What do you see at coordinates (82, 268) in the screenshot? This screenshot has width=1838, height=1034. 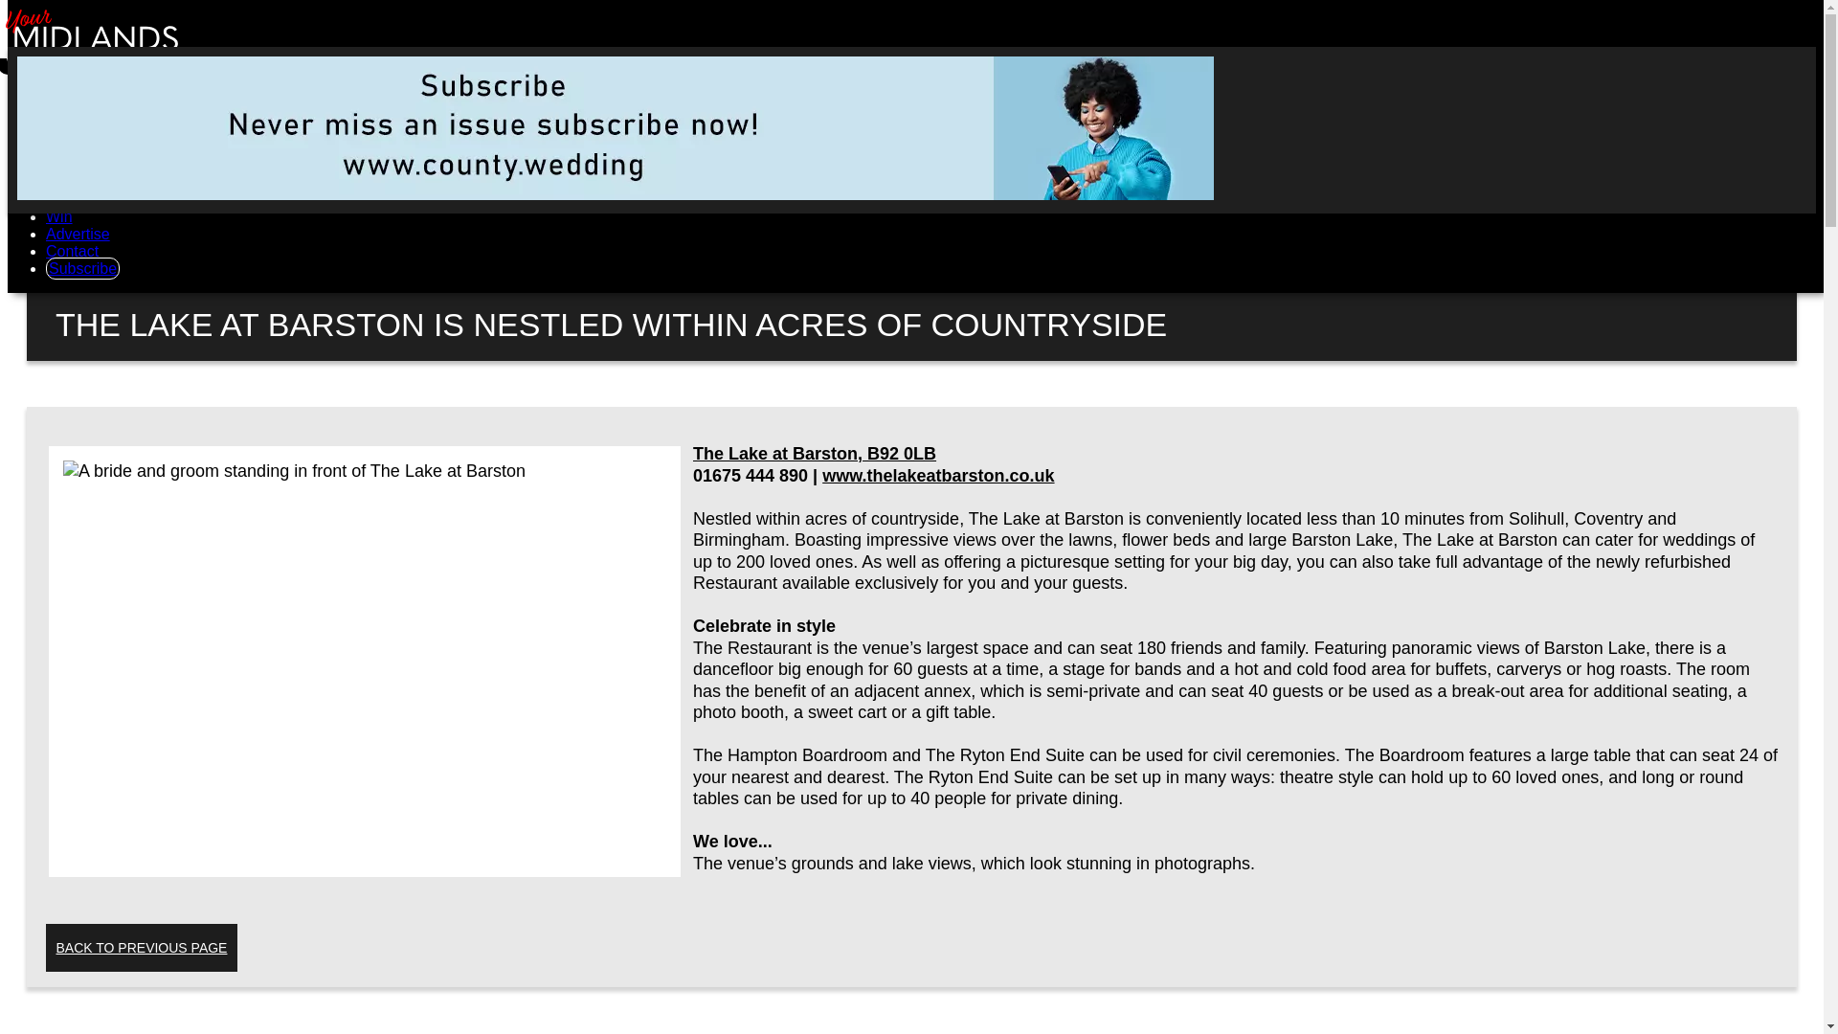 I see `Subscribe to Your Midlands Wedding magazine for free` at bounding box center [82, 268].